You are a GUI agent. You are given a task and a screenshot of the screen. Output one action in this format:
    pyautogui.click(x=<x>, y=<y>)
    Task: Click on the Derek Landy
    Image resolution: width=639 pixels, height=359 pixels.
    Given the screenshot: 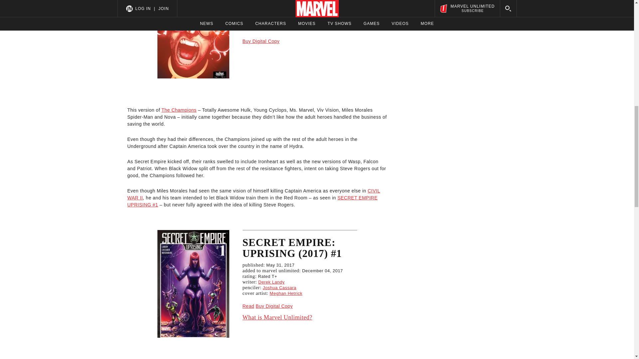 What is the action you would take?
    pyautogui.click(x=271, y=282)
    